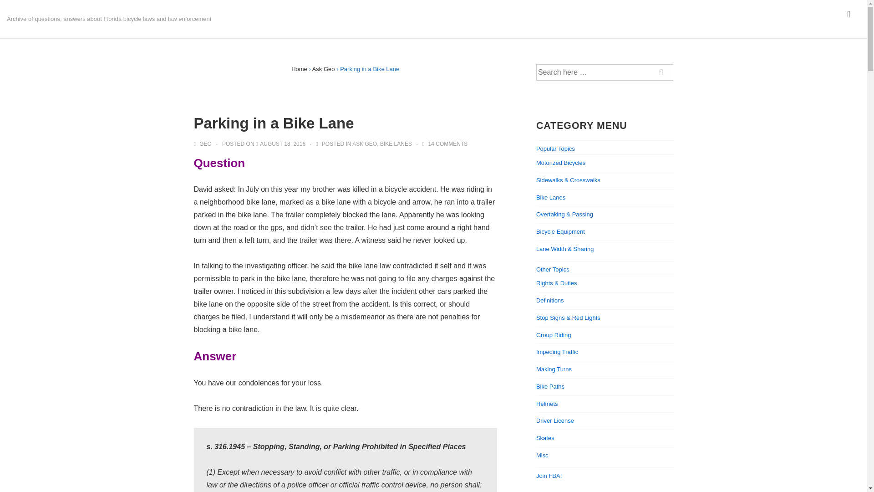 The image size is (874, 492). What do you see at coordinates (448, 143) in the screenshot?
I see `14 COMMENTS` at bounding box center [448, 143].